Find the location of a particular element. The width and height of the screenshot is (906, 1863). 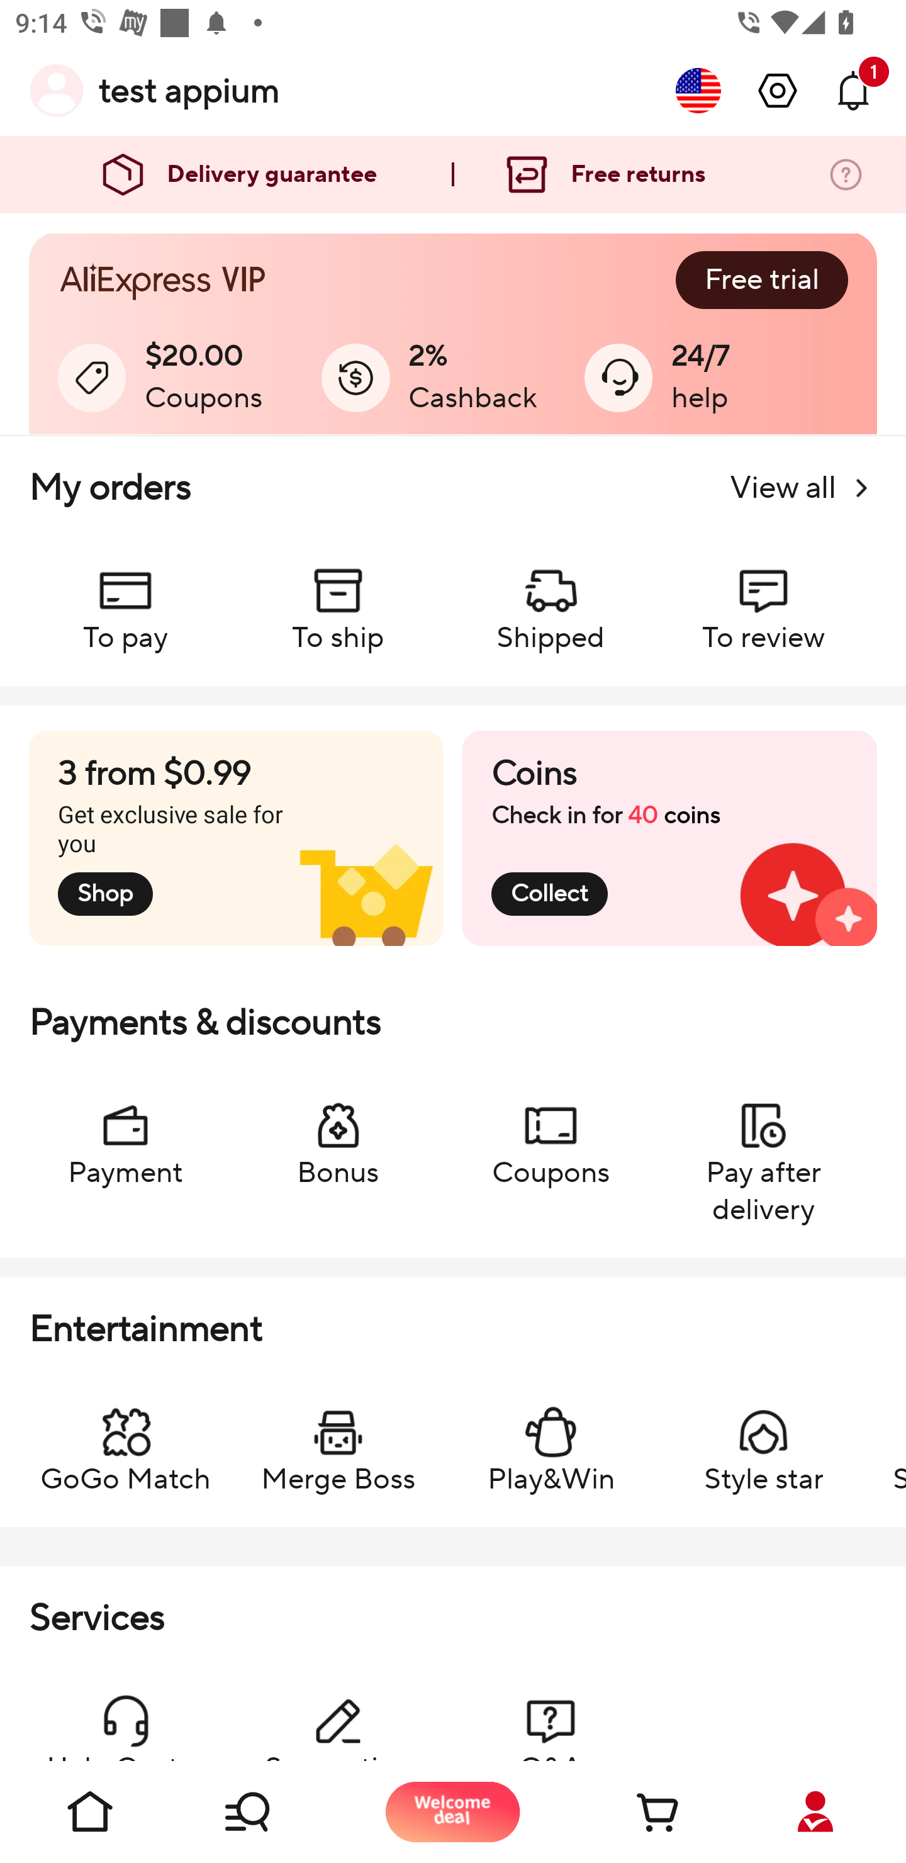

Messages 1 is located at coordinates (853, 90).